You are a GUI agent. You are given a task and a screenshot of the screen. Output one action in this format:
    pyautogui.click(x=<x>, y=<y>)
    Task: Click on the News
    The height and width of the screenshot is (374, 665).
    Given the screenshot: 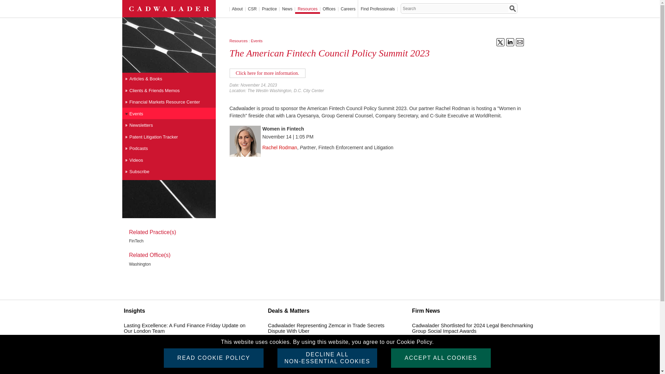 What is the action you would take?
    pyautogui.click(x=287, y=10)
    